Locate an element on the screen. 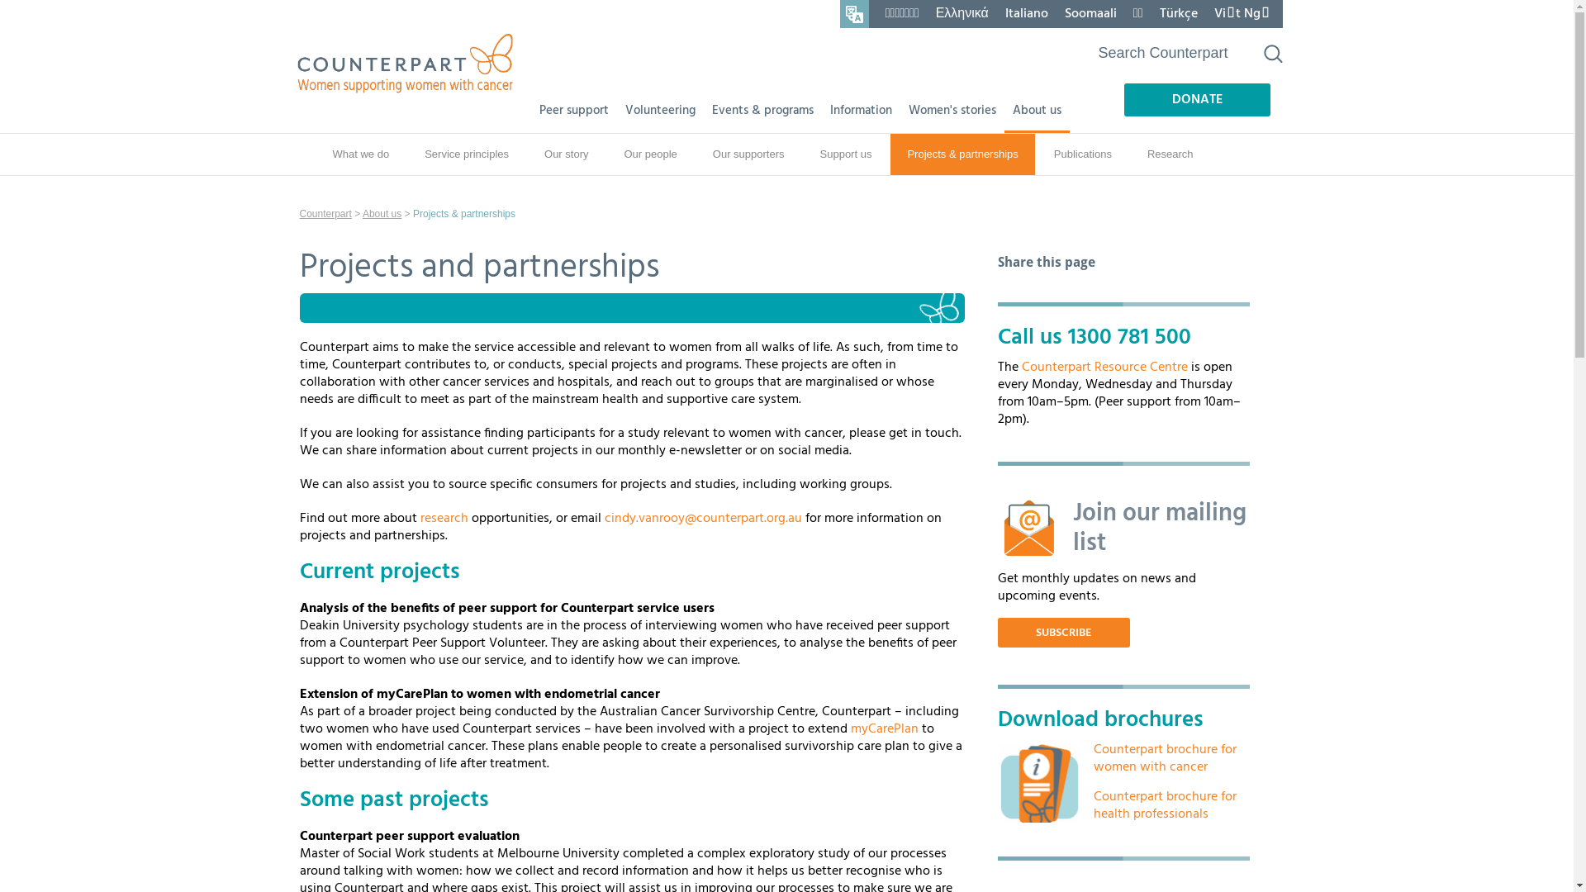 Image resolution: width=1586 pixels, height=892 pixels. Peer support is located at coordinates (573, 110).